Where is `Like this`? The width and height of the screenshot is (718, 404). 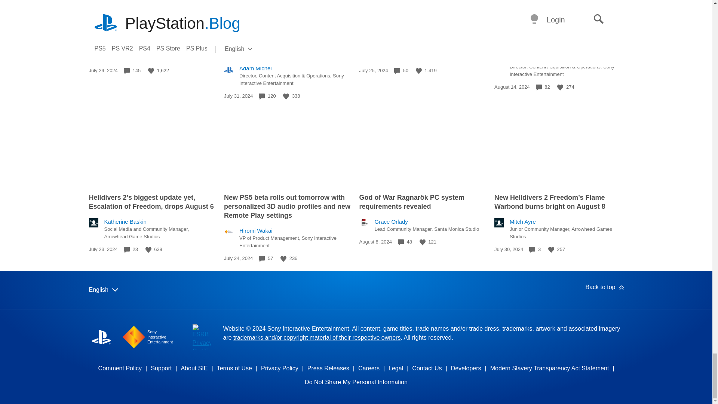
Like this is located at coordinates (151, 71).